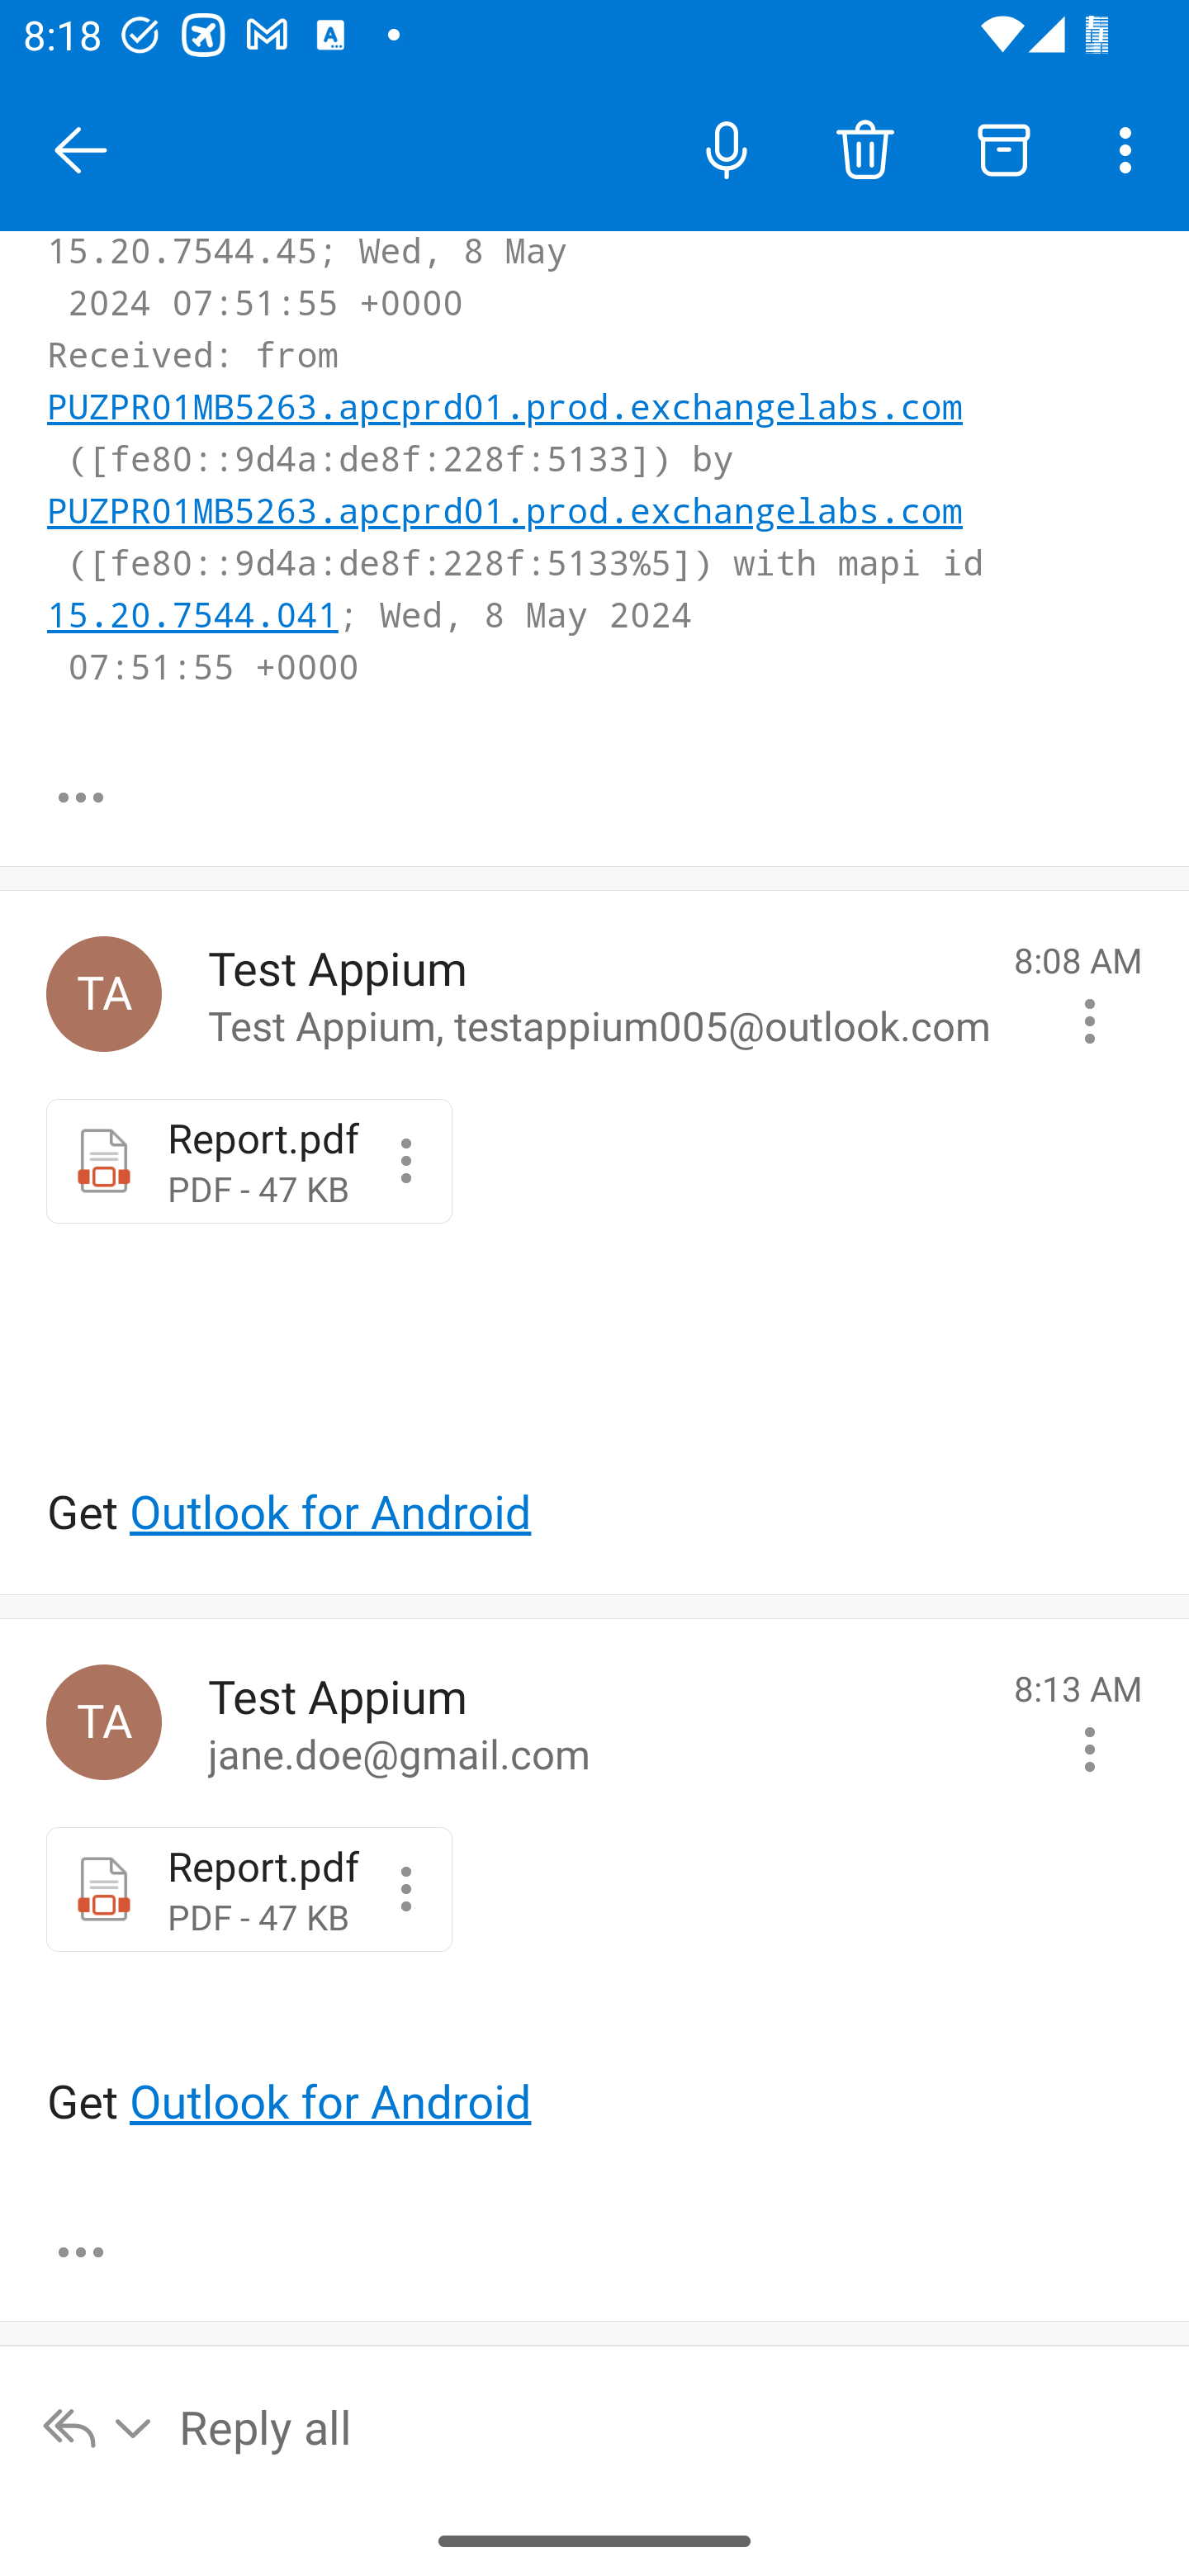 The width and height of the screenshot is (1189, 2576). I want to click on Archive, so click(1004, 149).